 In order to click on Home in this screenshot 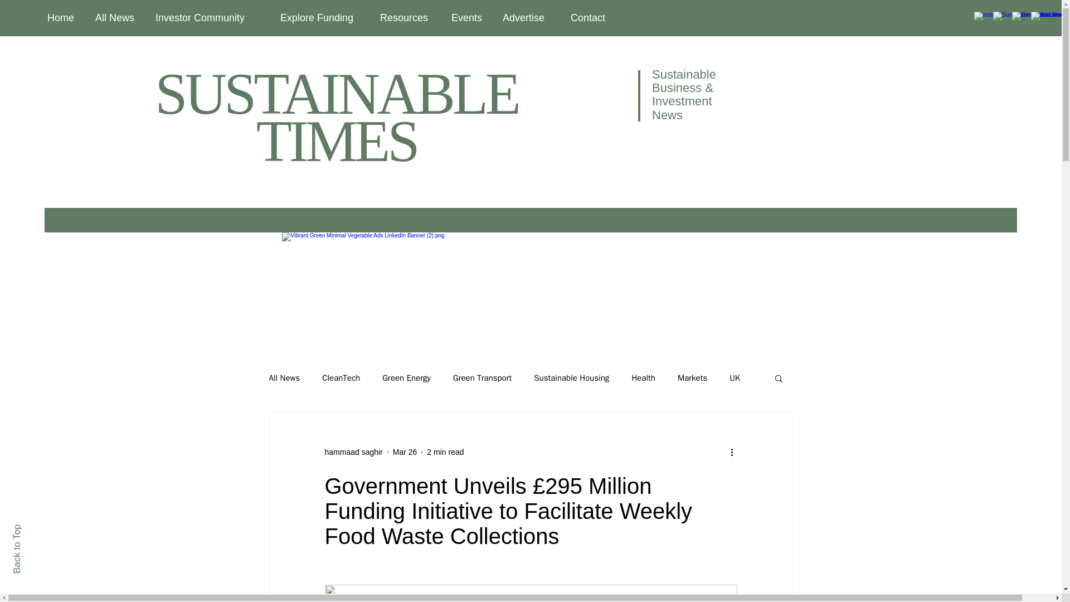, I will do `click(62, 18)`.